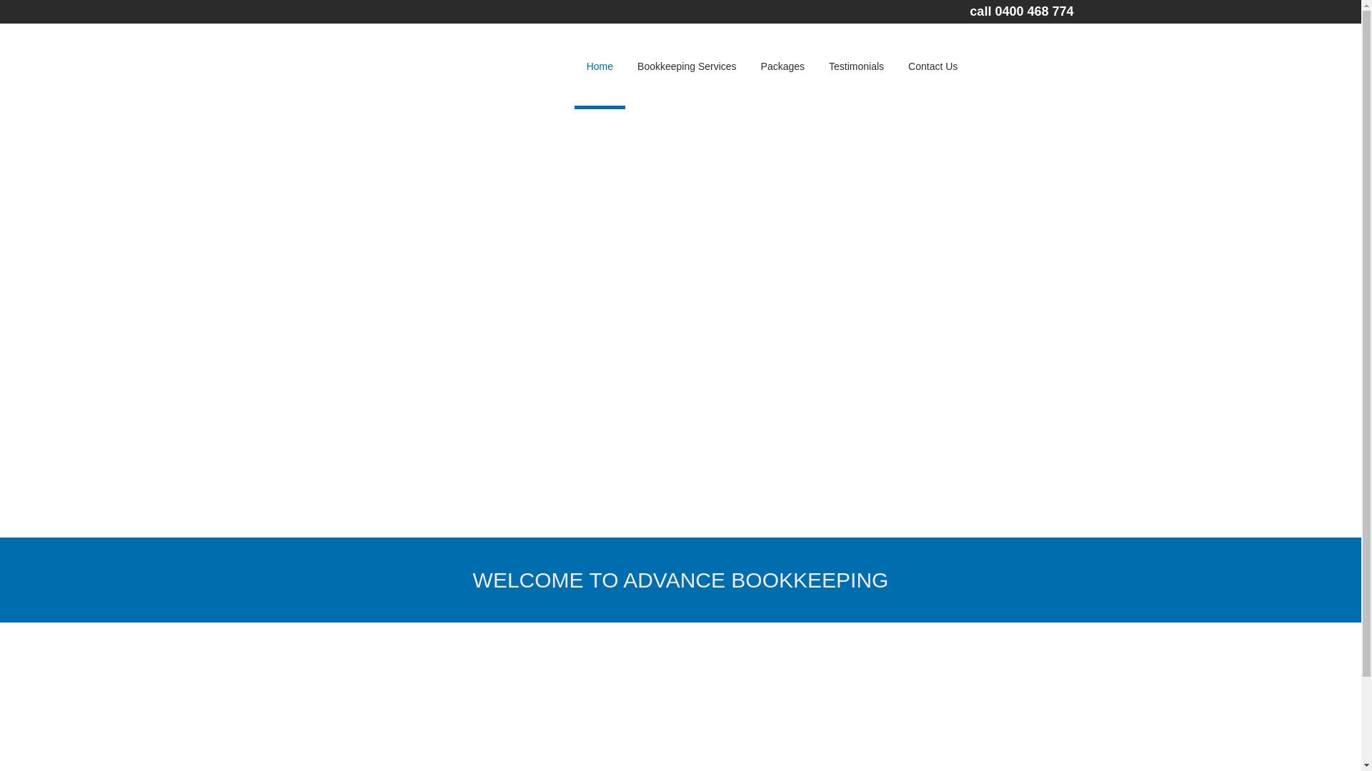  Describe the element at coordinates (687, 66) in the screenshot. I see `Bookkeeping Services` at that location.